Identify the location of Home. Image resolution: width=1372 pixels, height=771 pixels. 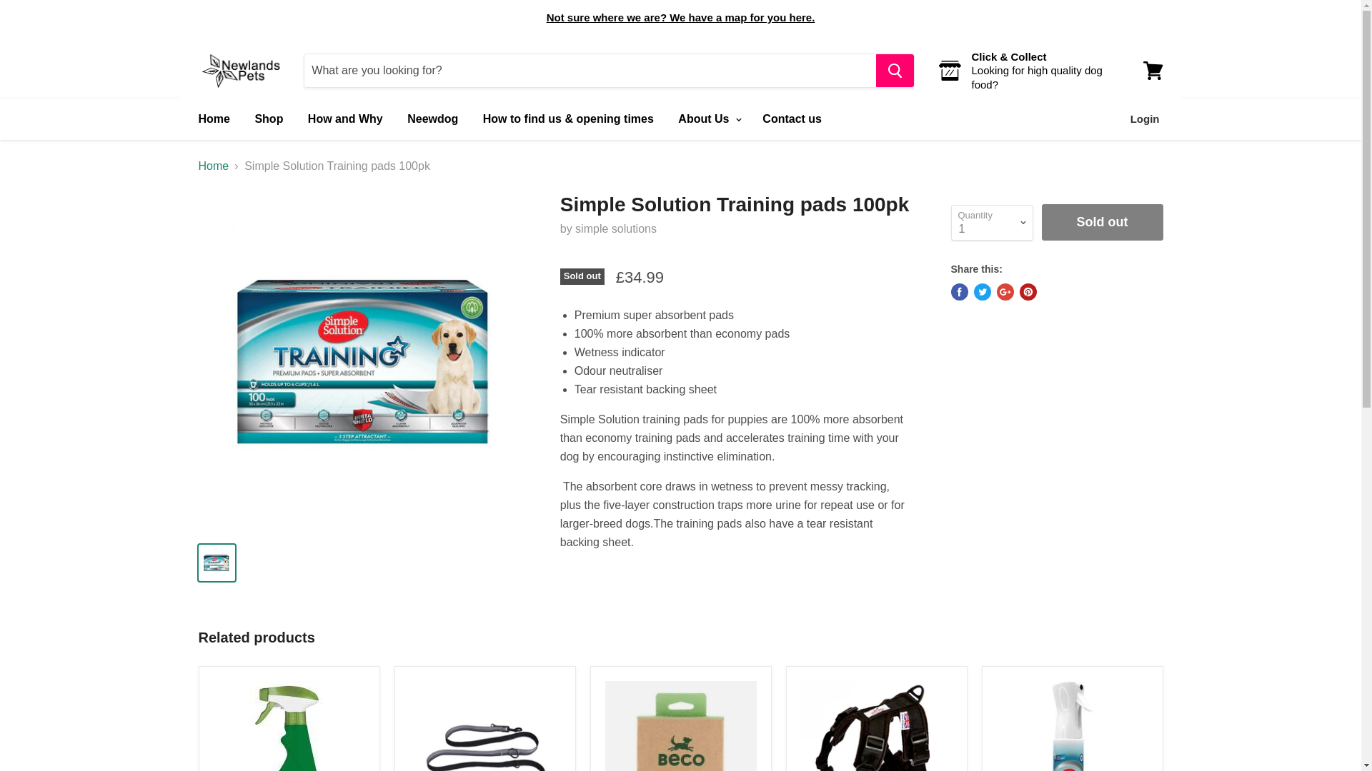
(213, 119).